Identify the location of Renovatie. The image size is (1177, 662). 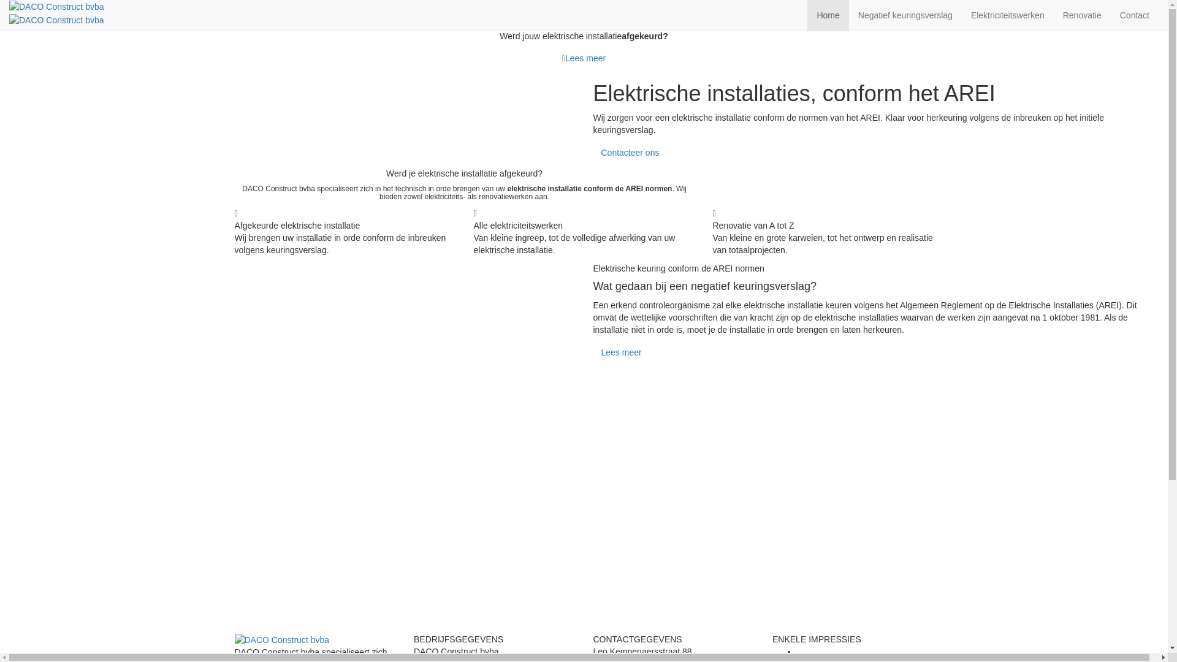
(1083, 15).